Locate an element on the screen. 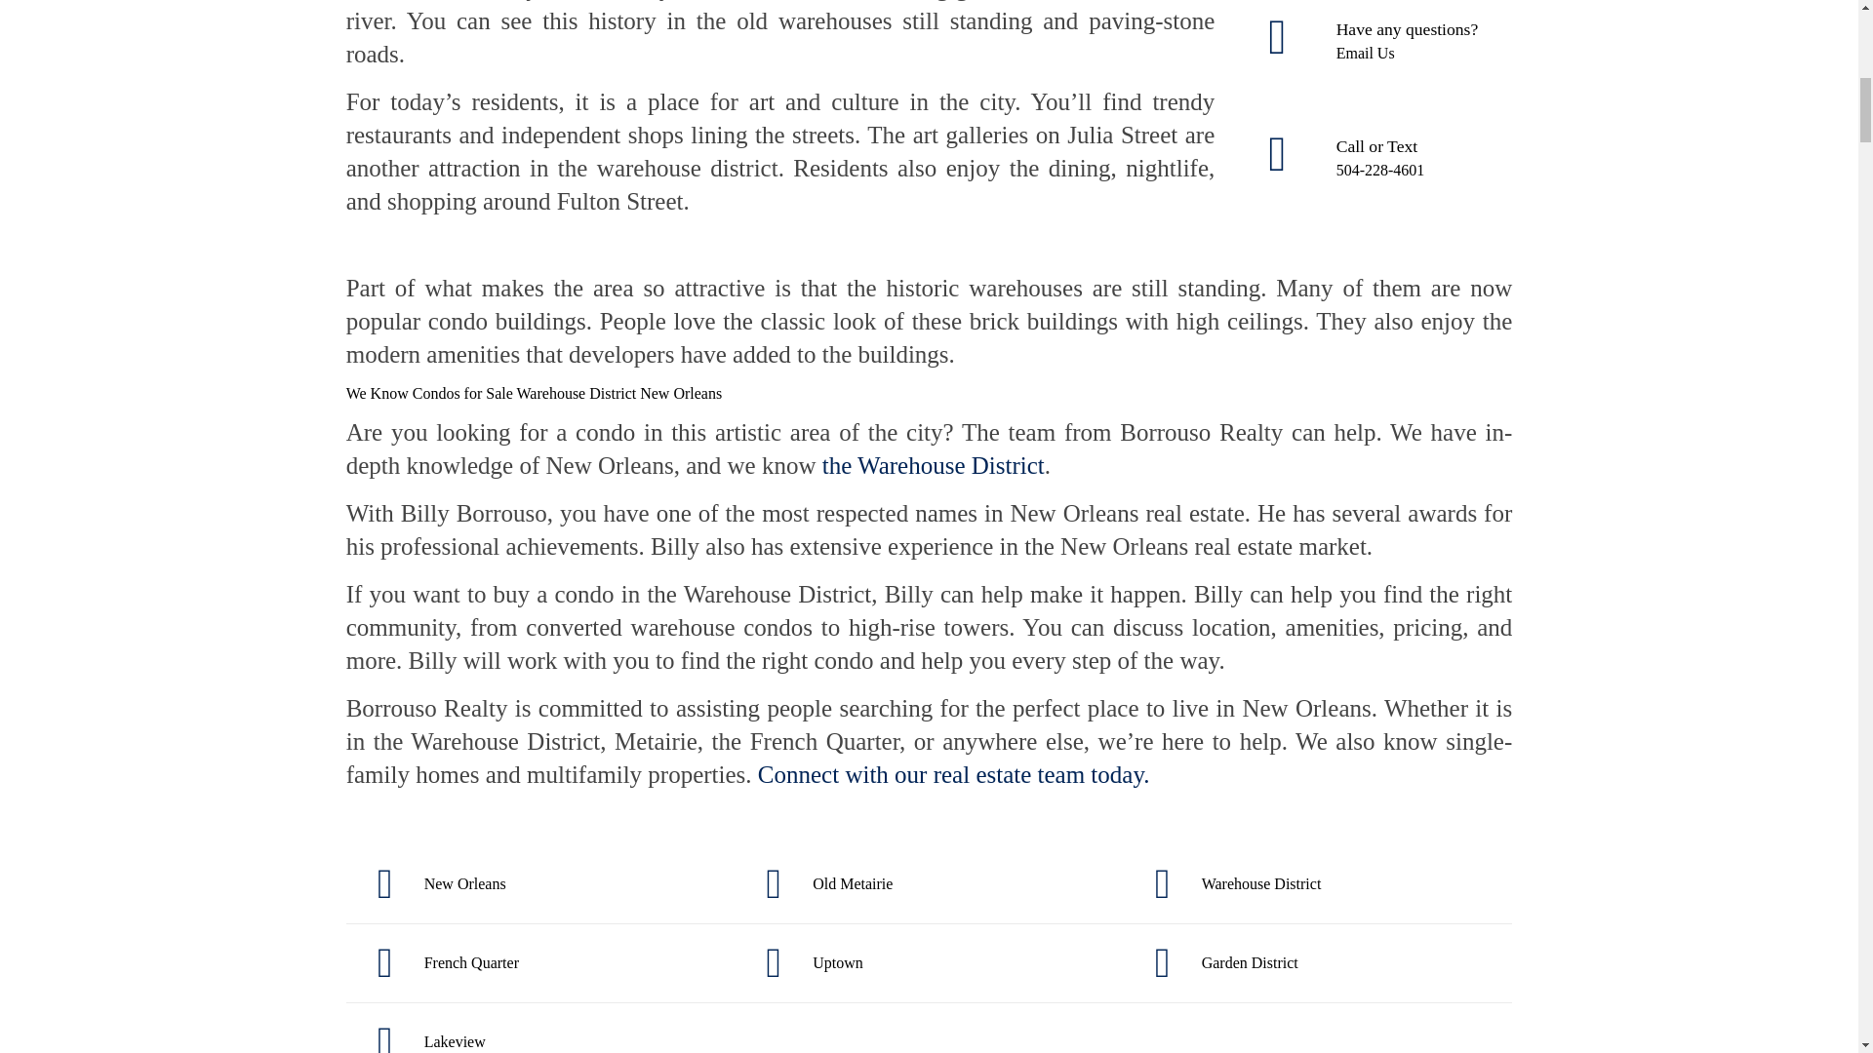 The image size is (1873, 1053). Email Us is located at coordinates (1366, 53).